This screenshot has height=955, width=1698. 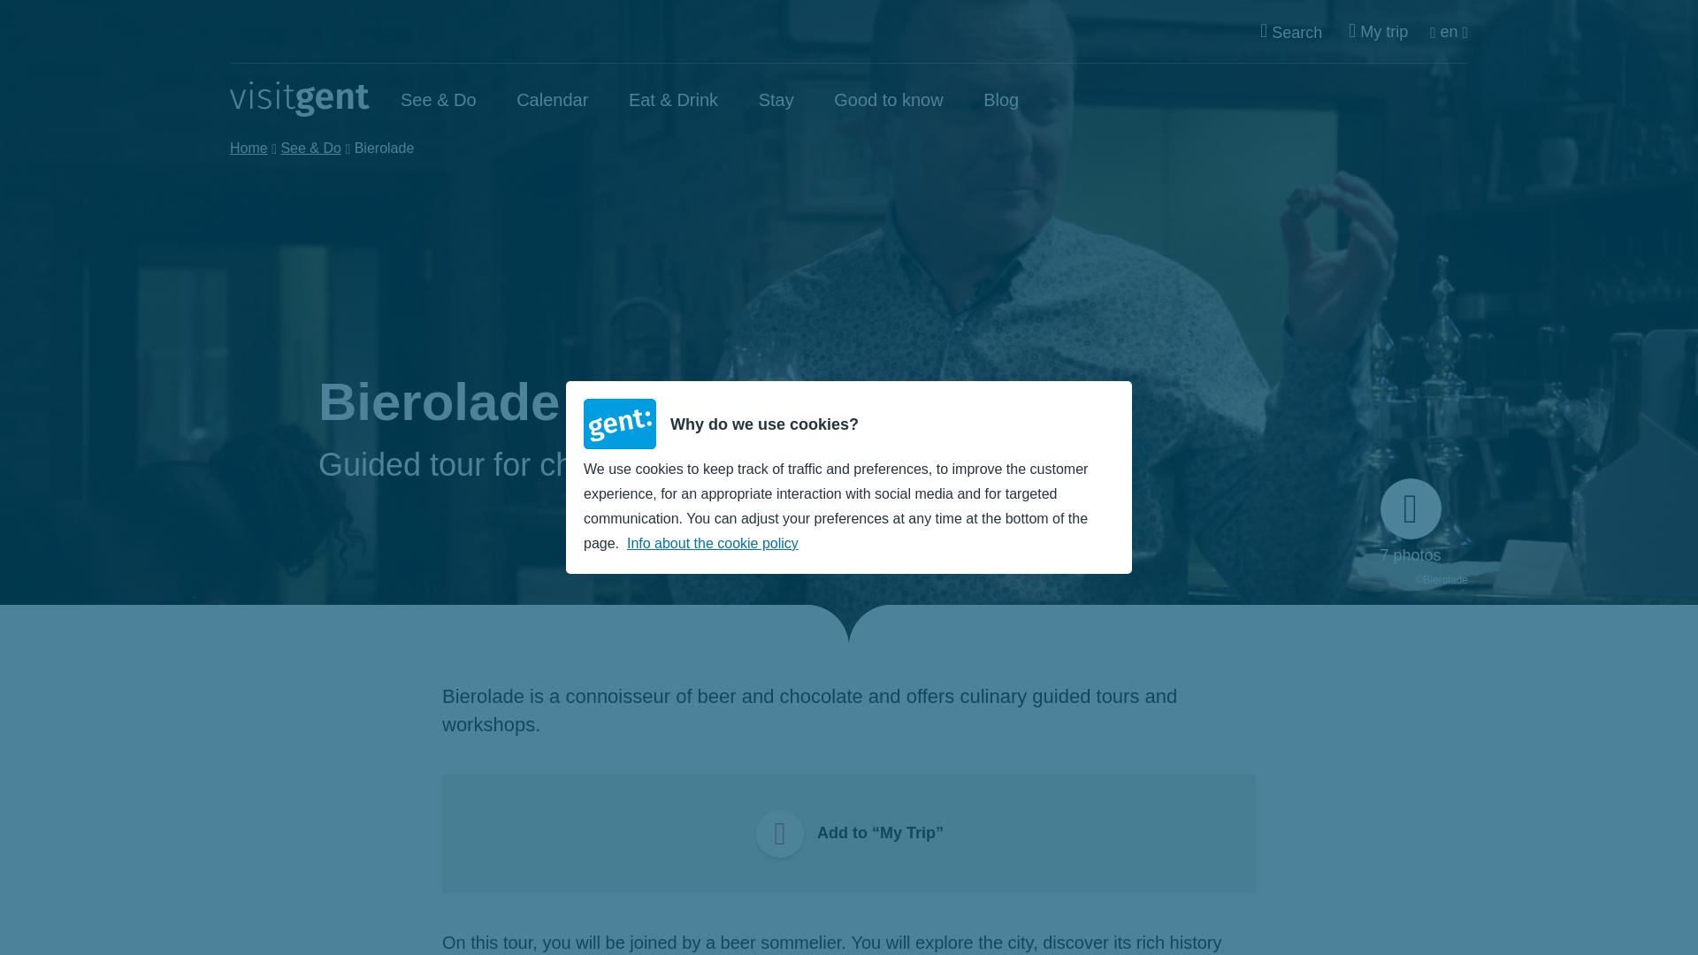 I want to click on My trip, so click(x=1378, y=32).